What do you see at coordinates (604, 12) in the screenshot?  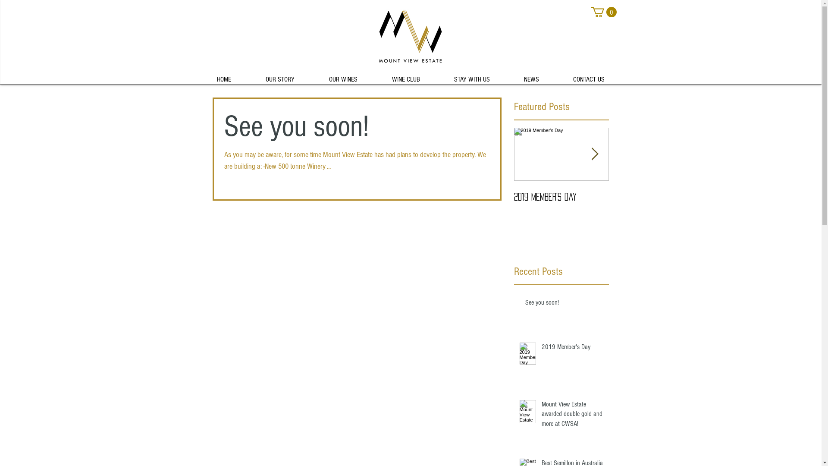 I see `0` at bounding box center [604, 12].